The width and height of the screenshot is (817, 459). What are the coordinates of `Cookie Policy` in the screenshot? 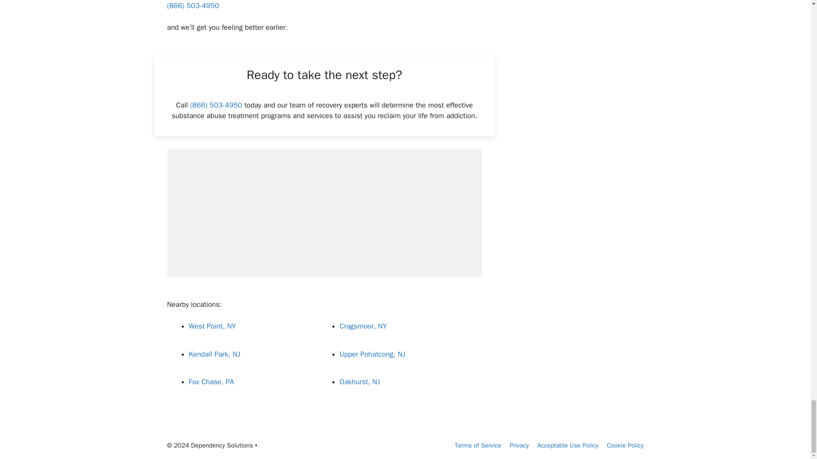 It's located at (625, 445).